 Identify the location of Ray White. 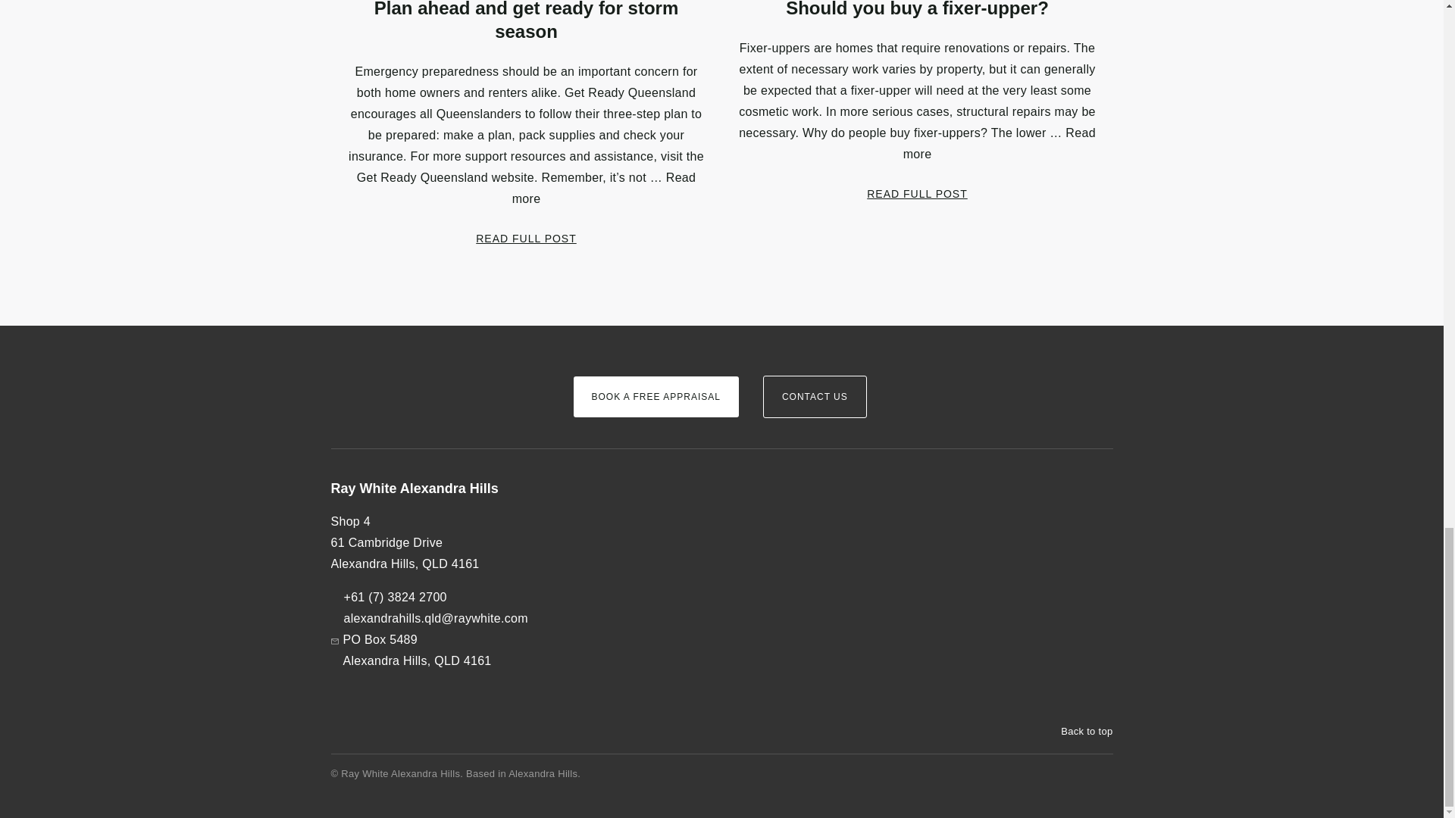
(376, 370).